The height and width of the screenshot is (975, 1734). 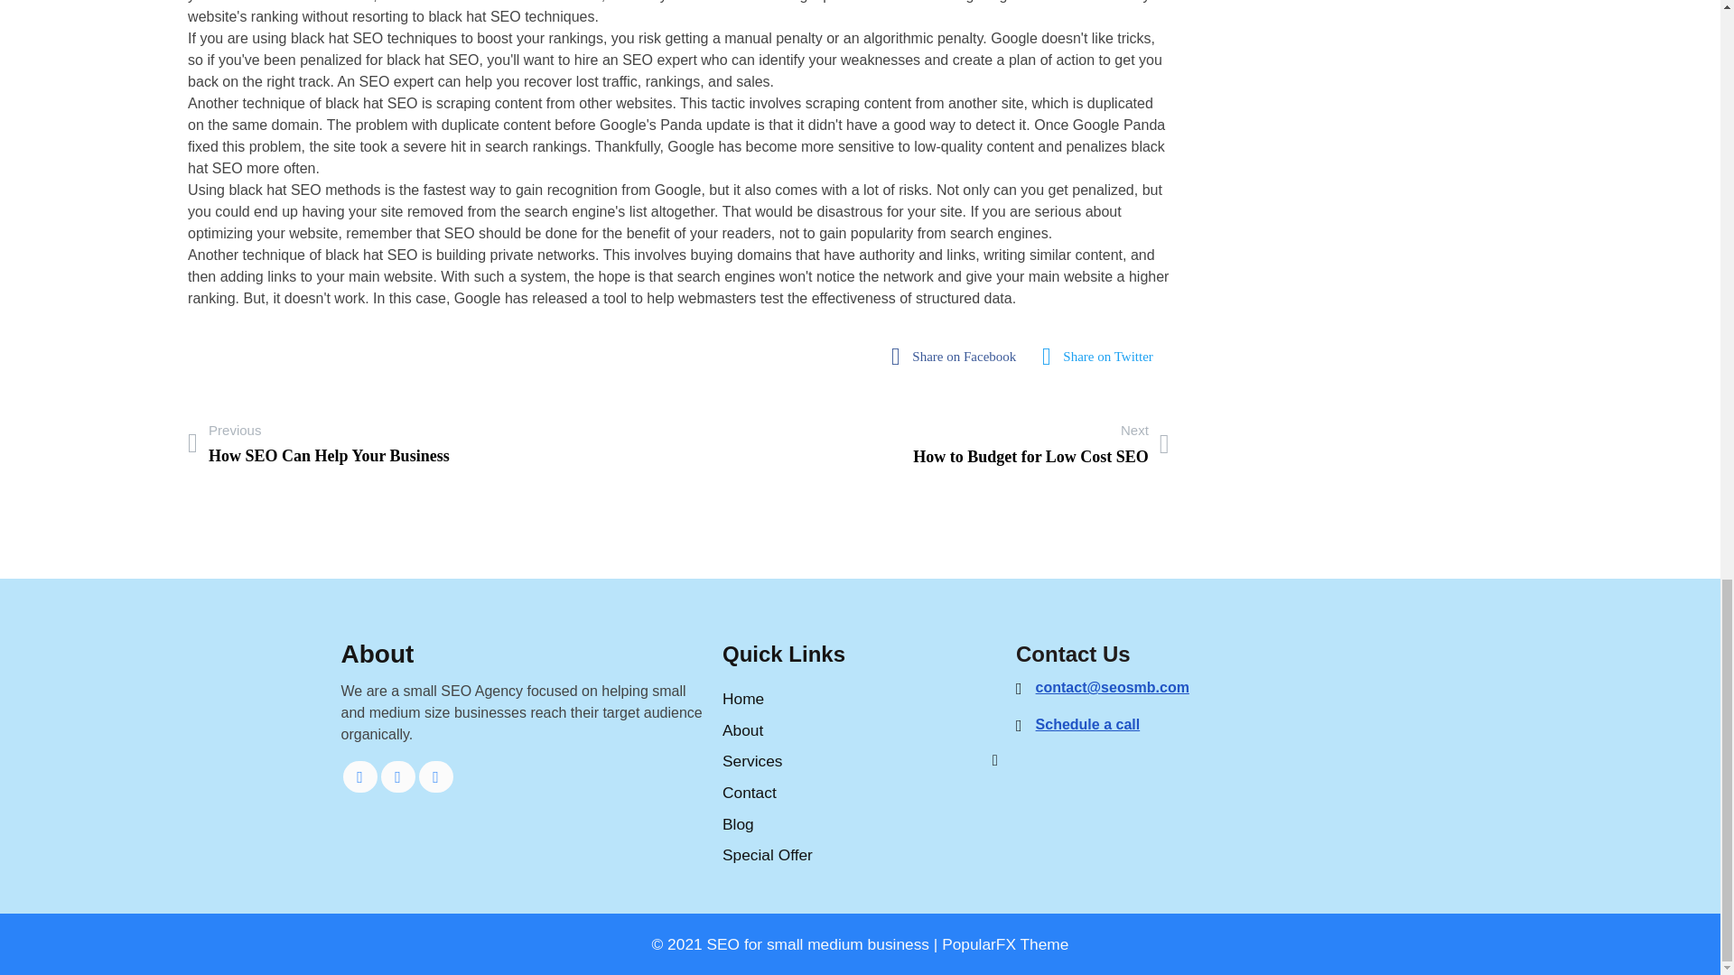 What do you see at coordinates (860, 793) in the screenshot?
I see `Services` at bounding box center [860, 793].